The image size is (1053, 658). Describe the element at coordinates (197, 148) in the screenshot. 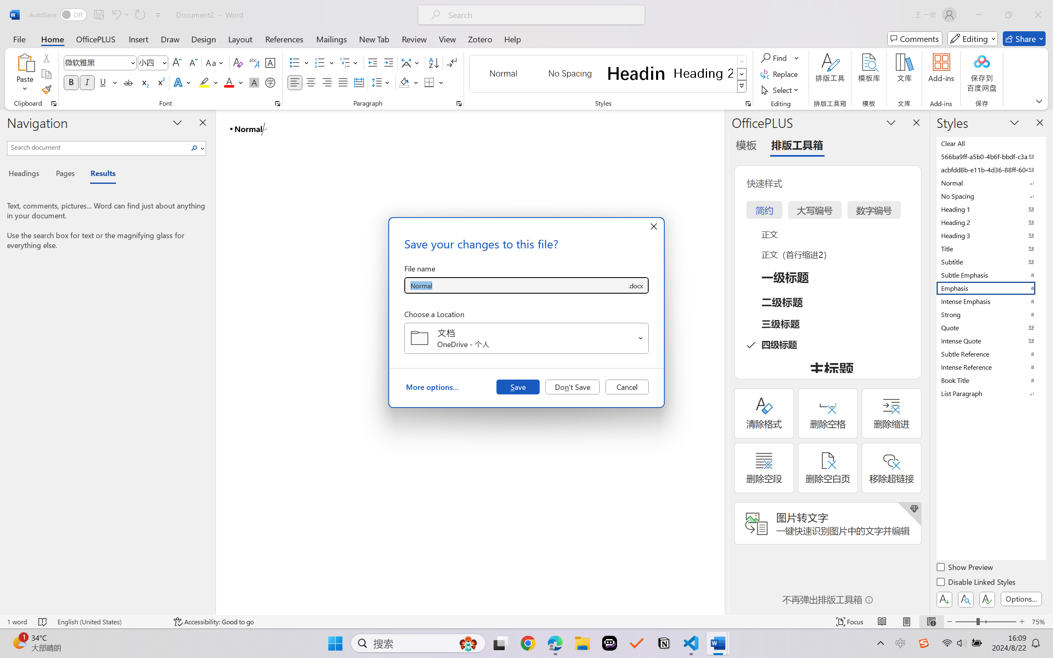

I see `Search` at that location.